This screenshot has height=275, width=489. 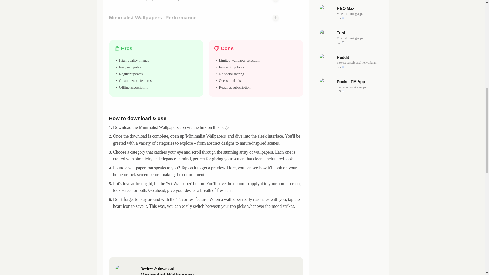 I want to click on Minimalist Wallpapers: Performance, so click(x=358, y=38).